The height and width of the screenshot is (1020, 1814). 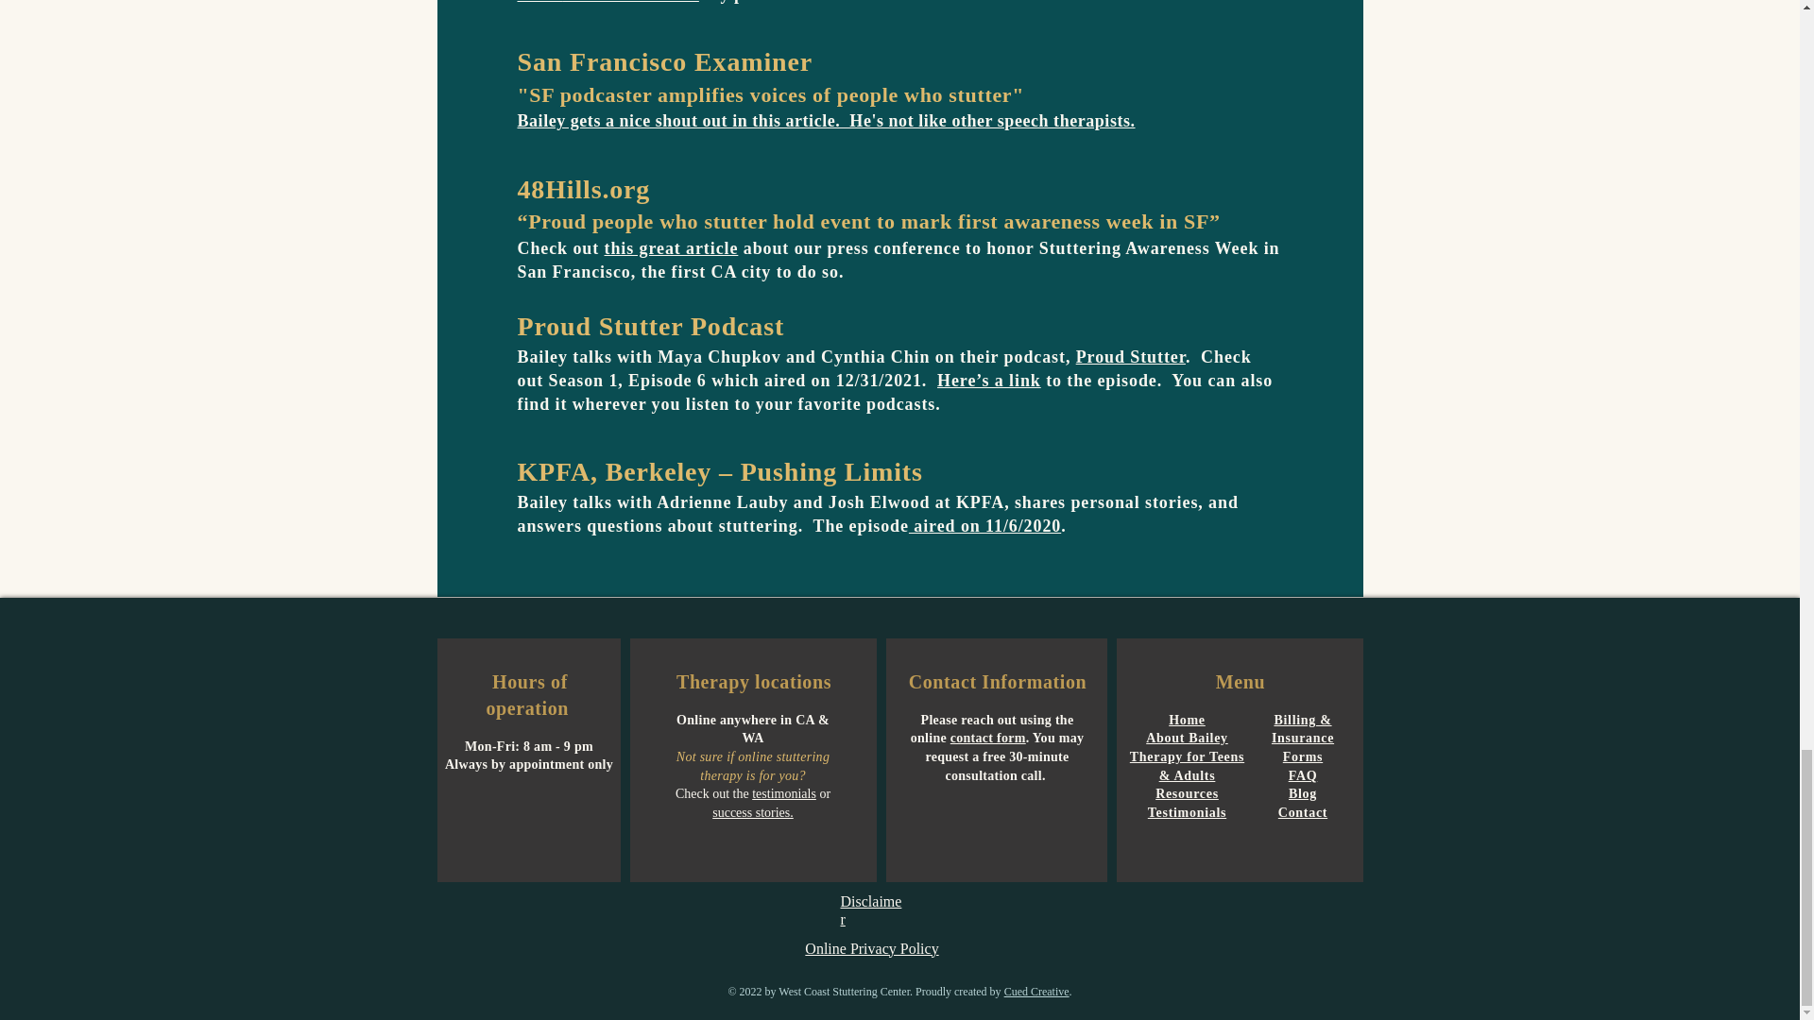 I want to click on Conference here. , so click(x=630, y=2).